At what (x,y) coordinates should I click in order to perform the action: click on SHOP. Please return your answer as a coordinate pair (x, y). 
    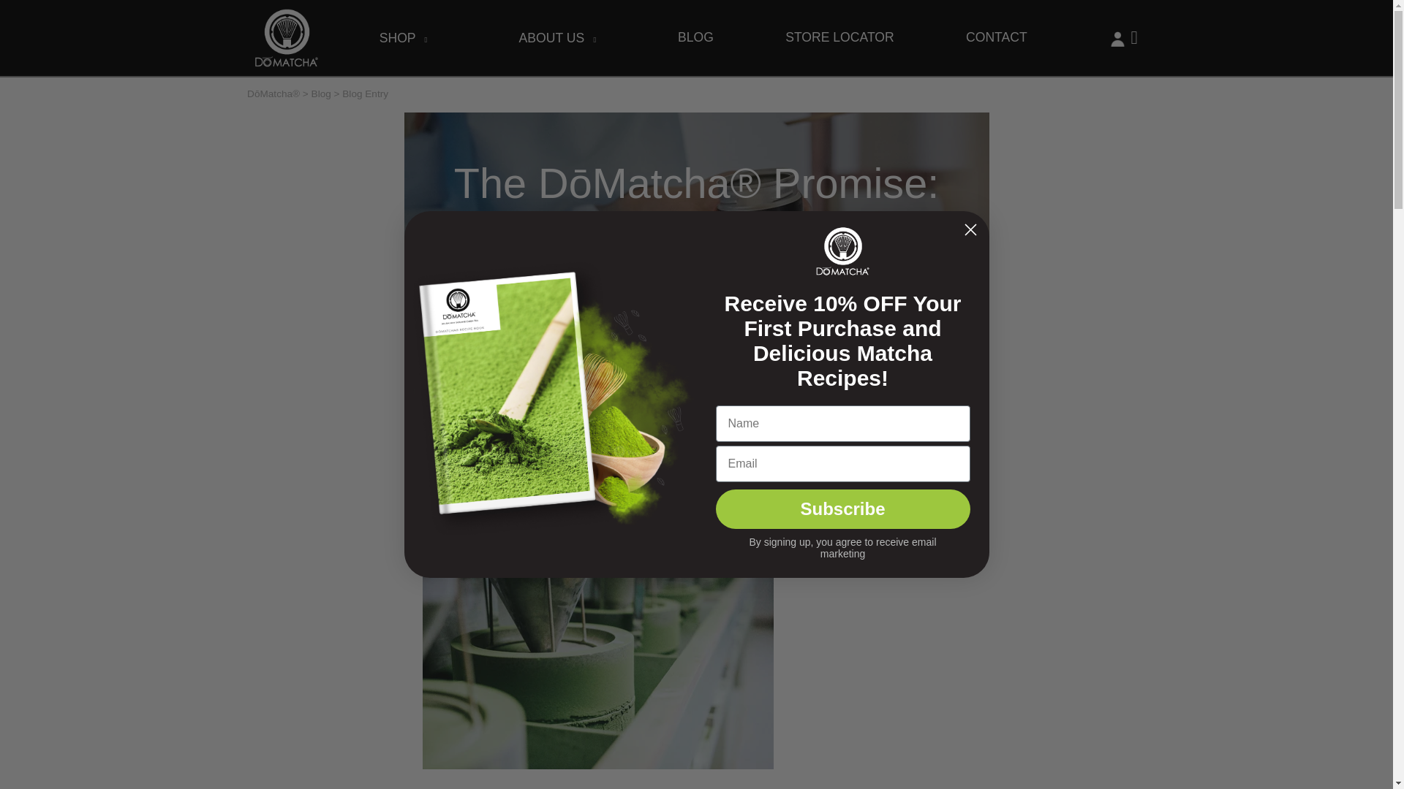
    Looking at the image, I should click on (404, 38).